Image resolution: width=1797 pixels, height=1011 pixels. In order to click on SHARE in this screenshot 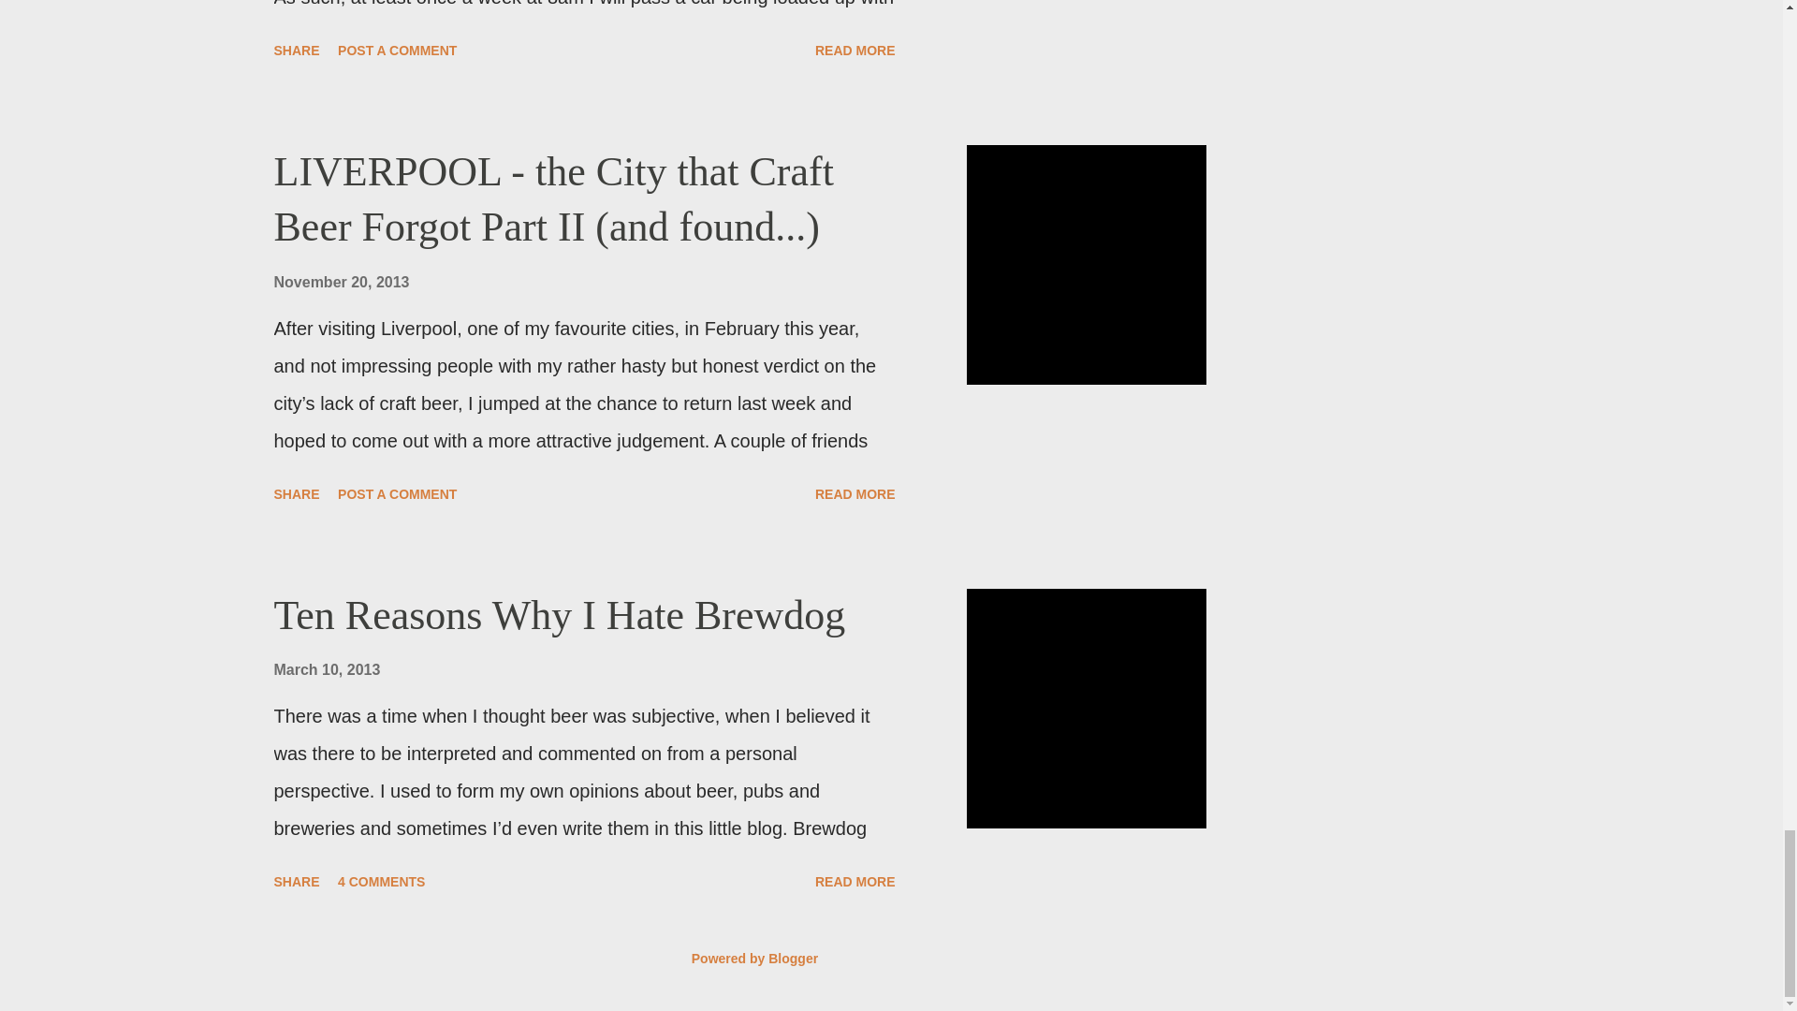, I will do `click(296, 494)`.